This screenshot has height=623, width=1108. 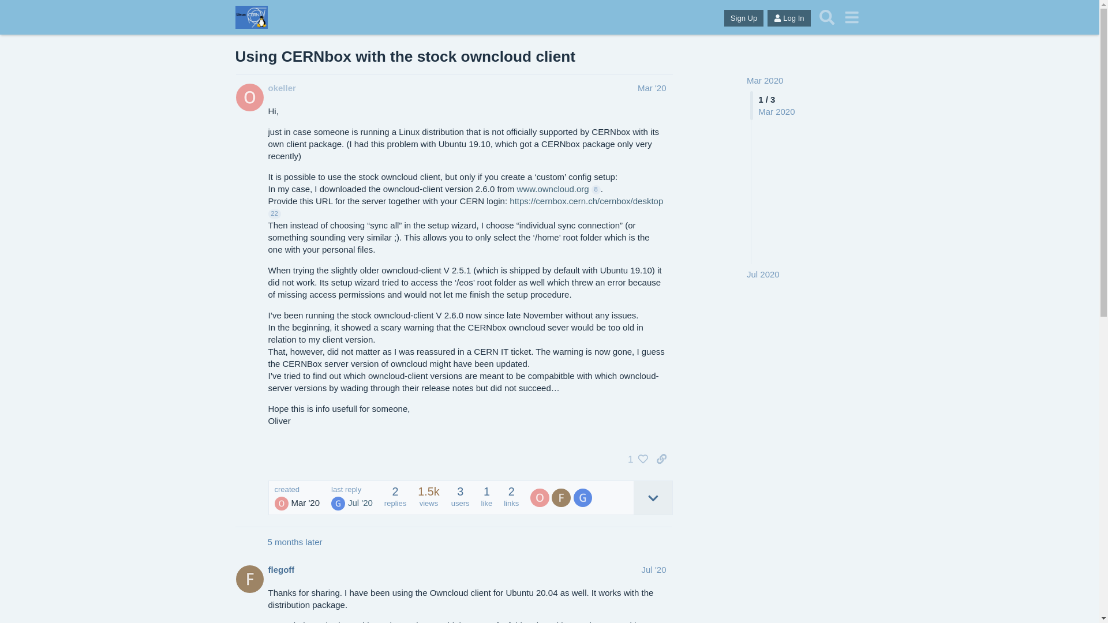 I want to click on https://cernbox.cern.ch/cernbox/desktop 22, so click(x=465, y=207).